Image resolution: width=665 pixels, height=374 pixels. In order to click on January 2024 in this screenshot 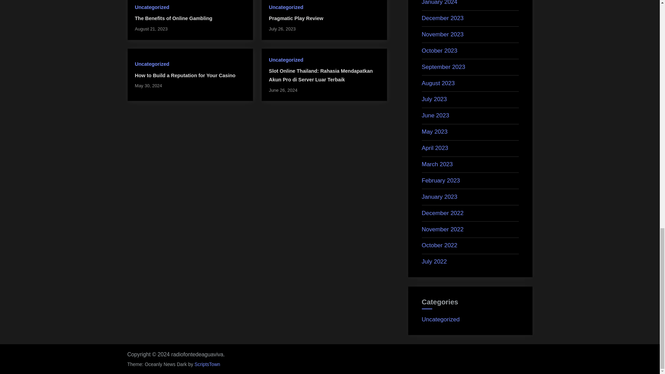, I will do `click(439, 3)`.